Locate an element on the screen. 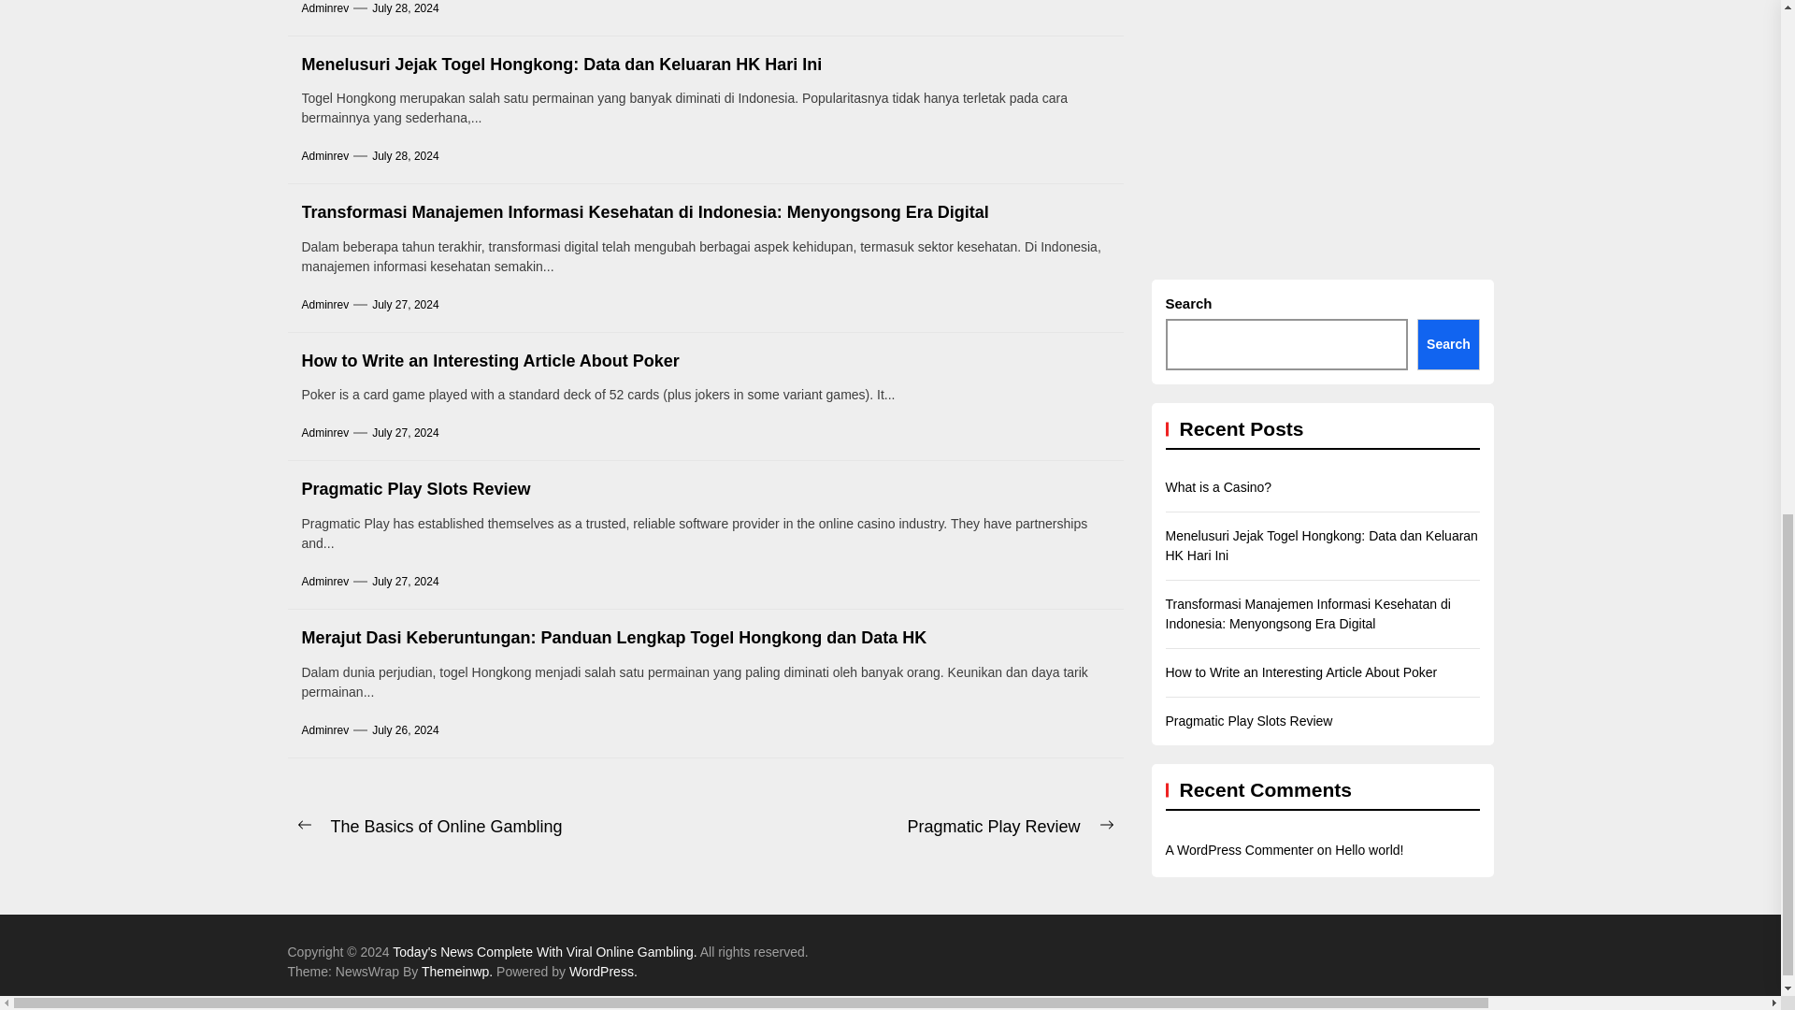 The height and width of the screenshot is (1010, 1795). July 2022 is located at coordinates (1774, 116).